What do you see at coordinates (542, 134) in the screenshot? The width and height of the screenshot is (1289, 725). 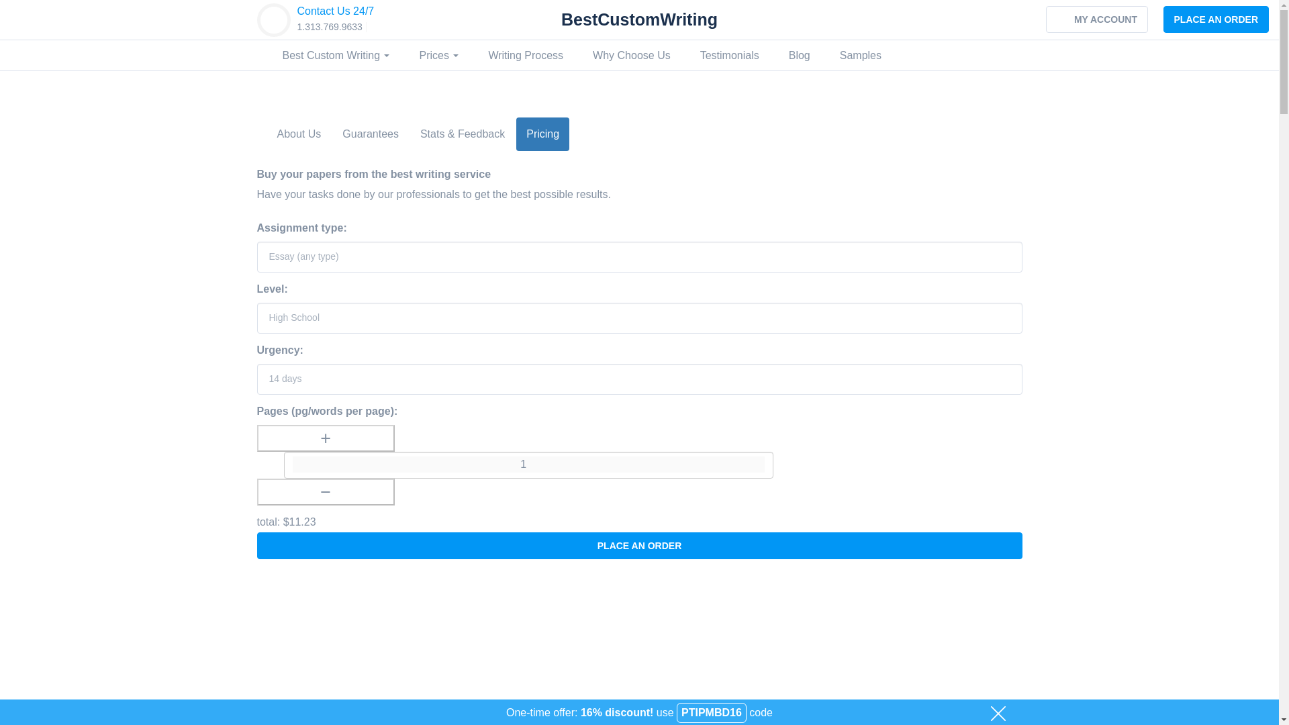 I see `Pricing` at bounding box center [542, 134].